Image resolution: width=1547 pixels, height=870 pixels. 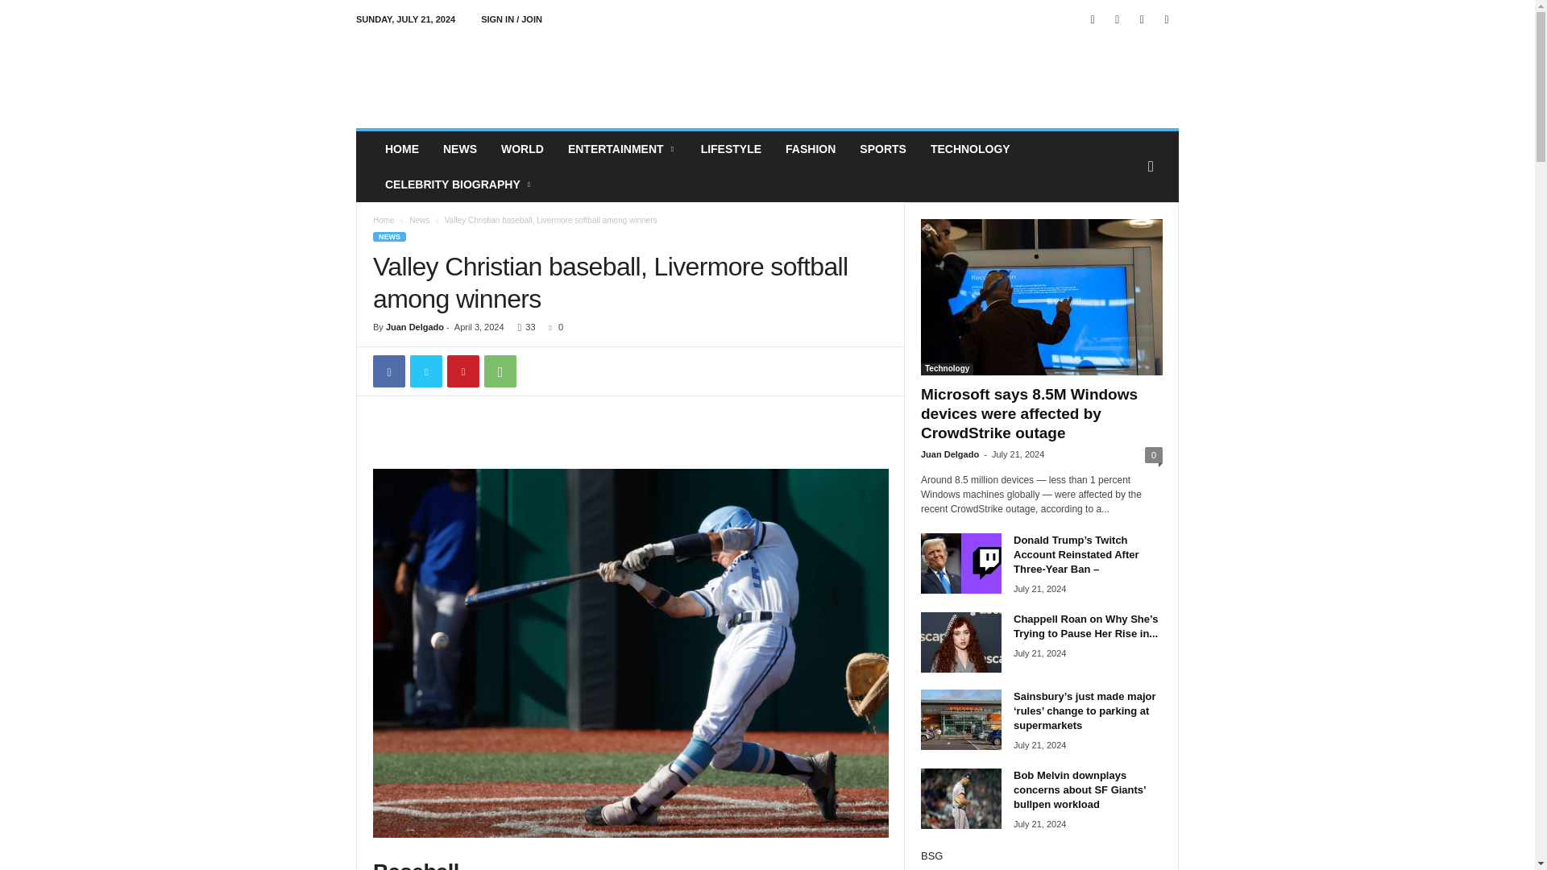 I want to click on NEWS, so click(x=459, y=149).